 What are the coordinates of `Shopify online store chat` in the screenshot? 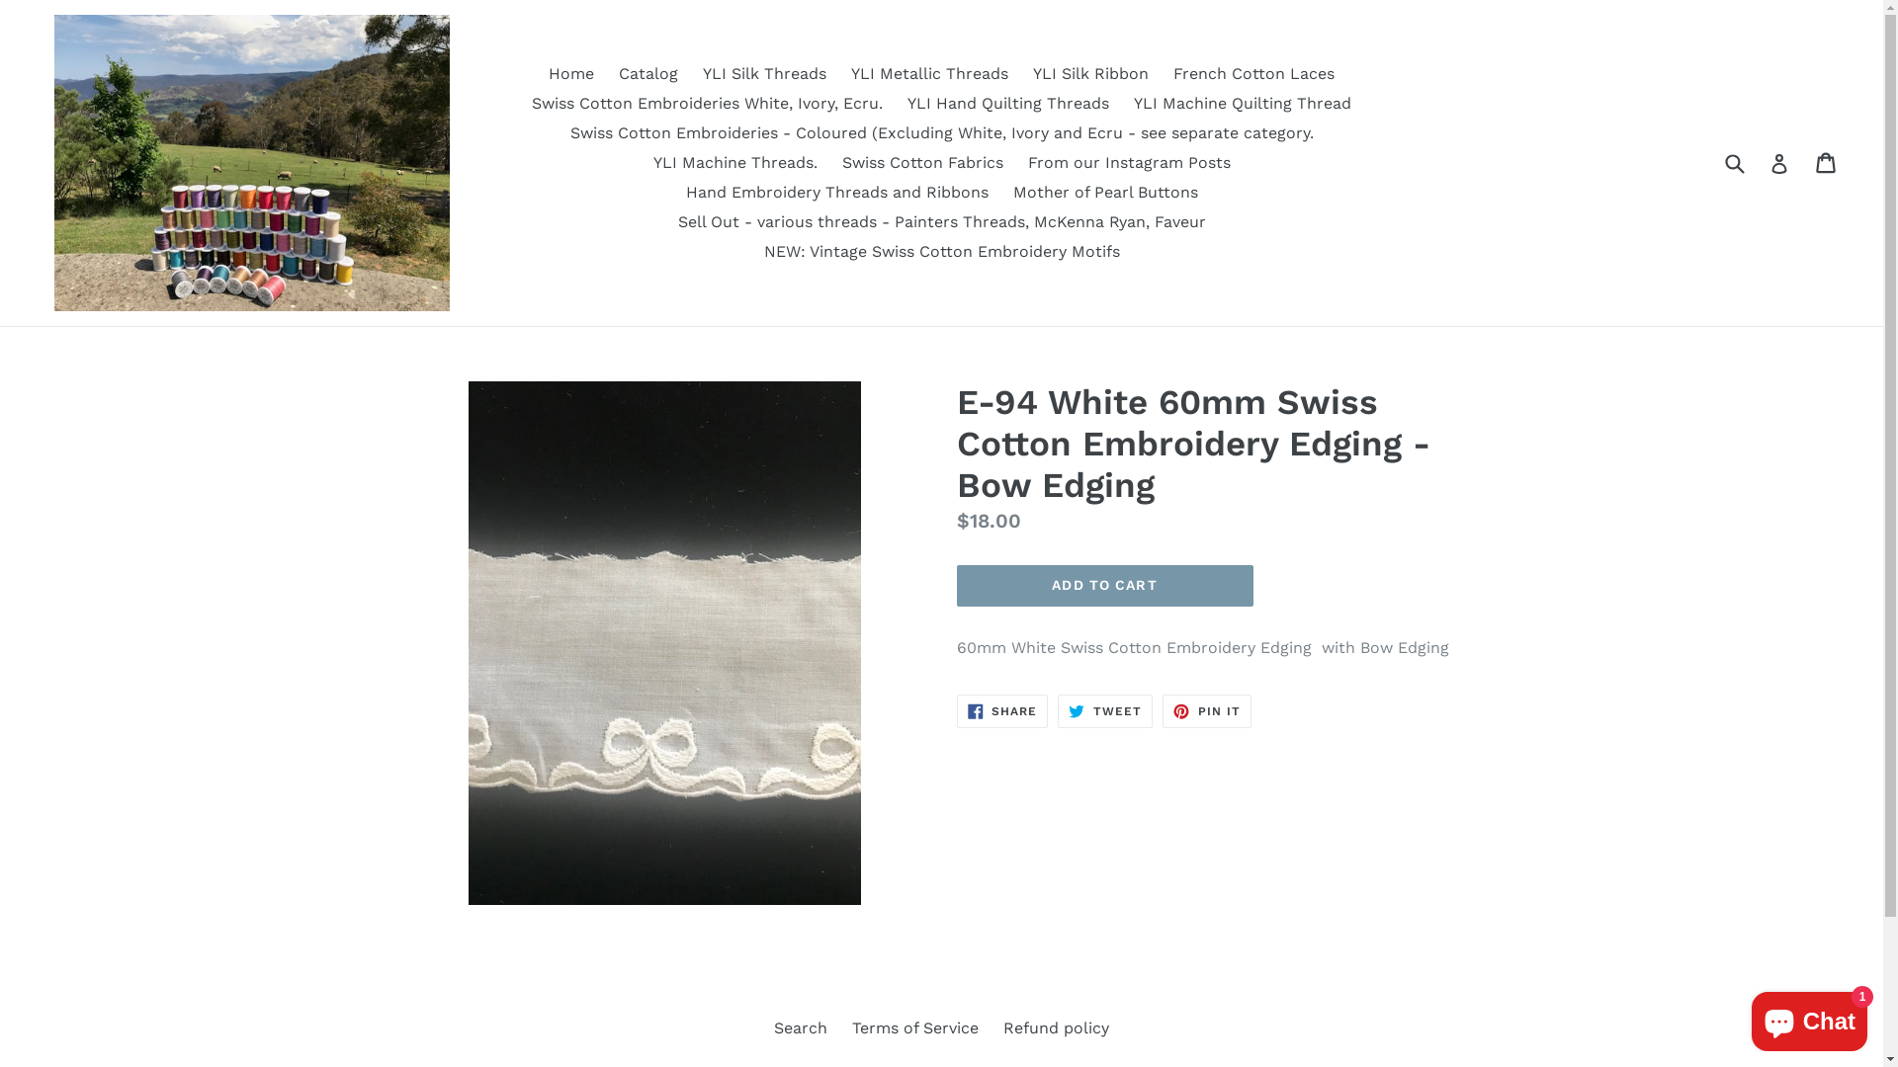 It's located at (1809, 1018).